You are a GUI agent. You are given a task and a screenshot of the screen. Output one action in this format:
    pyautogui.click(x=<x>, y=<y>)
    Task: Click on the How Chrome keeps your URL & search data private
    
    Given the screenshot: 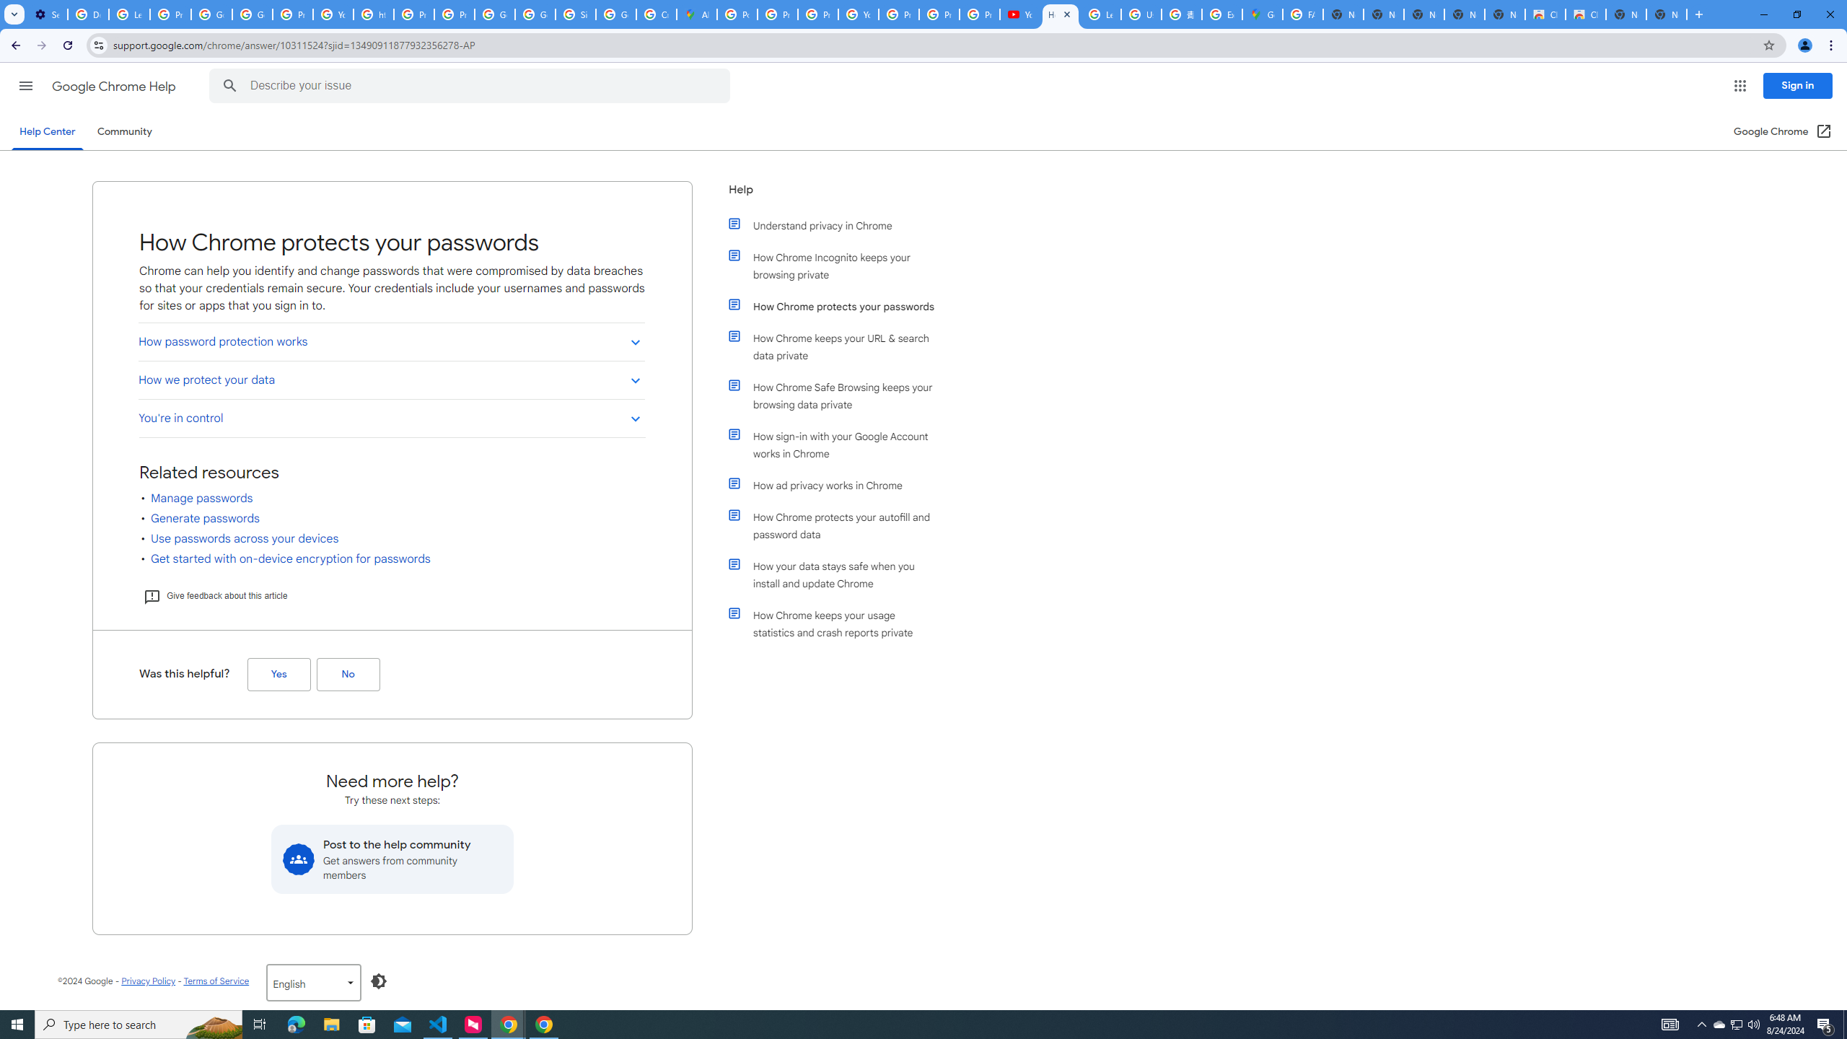 What is the action you would take?
    pyautogui.click(x=839, y=346)
    